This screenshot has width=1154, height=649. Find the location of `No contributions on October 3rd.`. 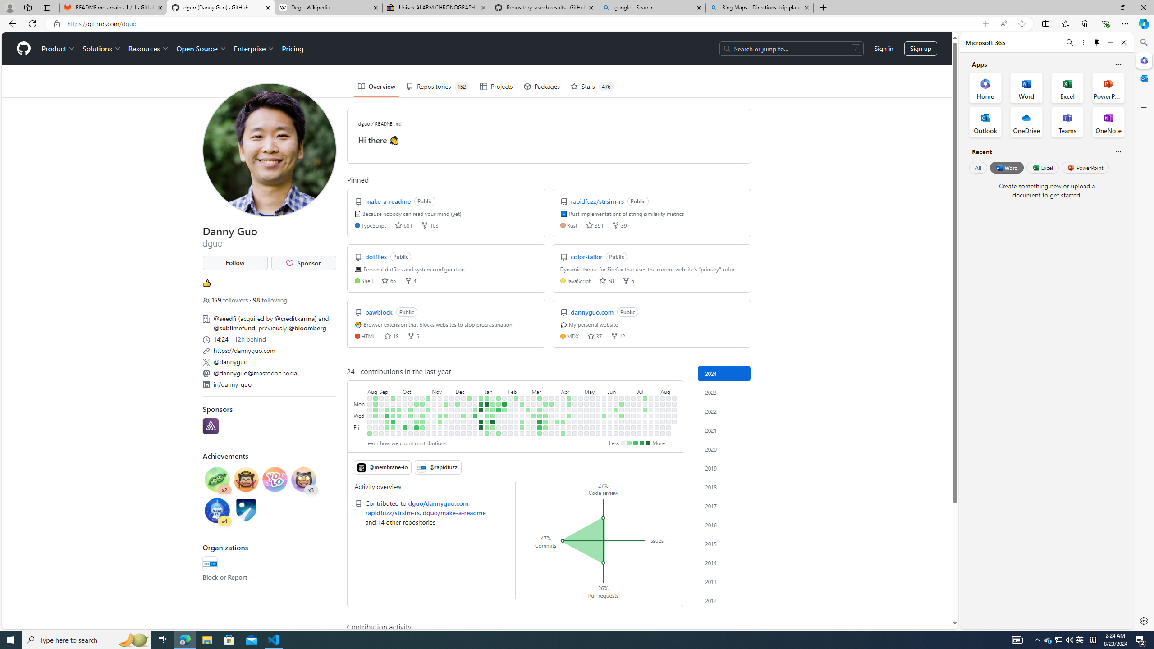

No contributions on October 3rd. is located at coordinates (405, 410).